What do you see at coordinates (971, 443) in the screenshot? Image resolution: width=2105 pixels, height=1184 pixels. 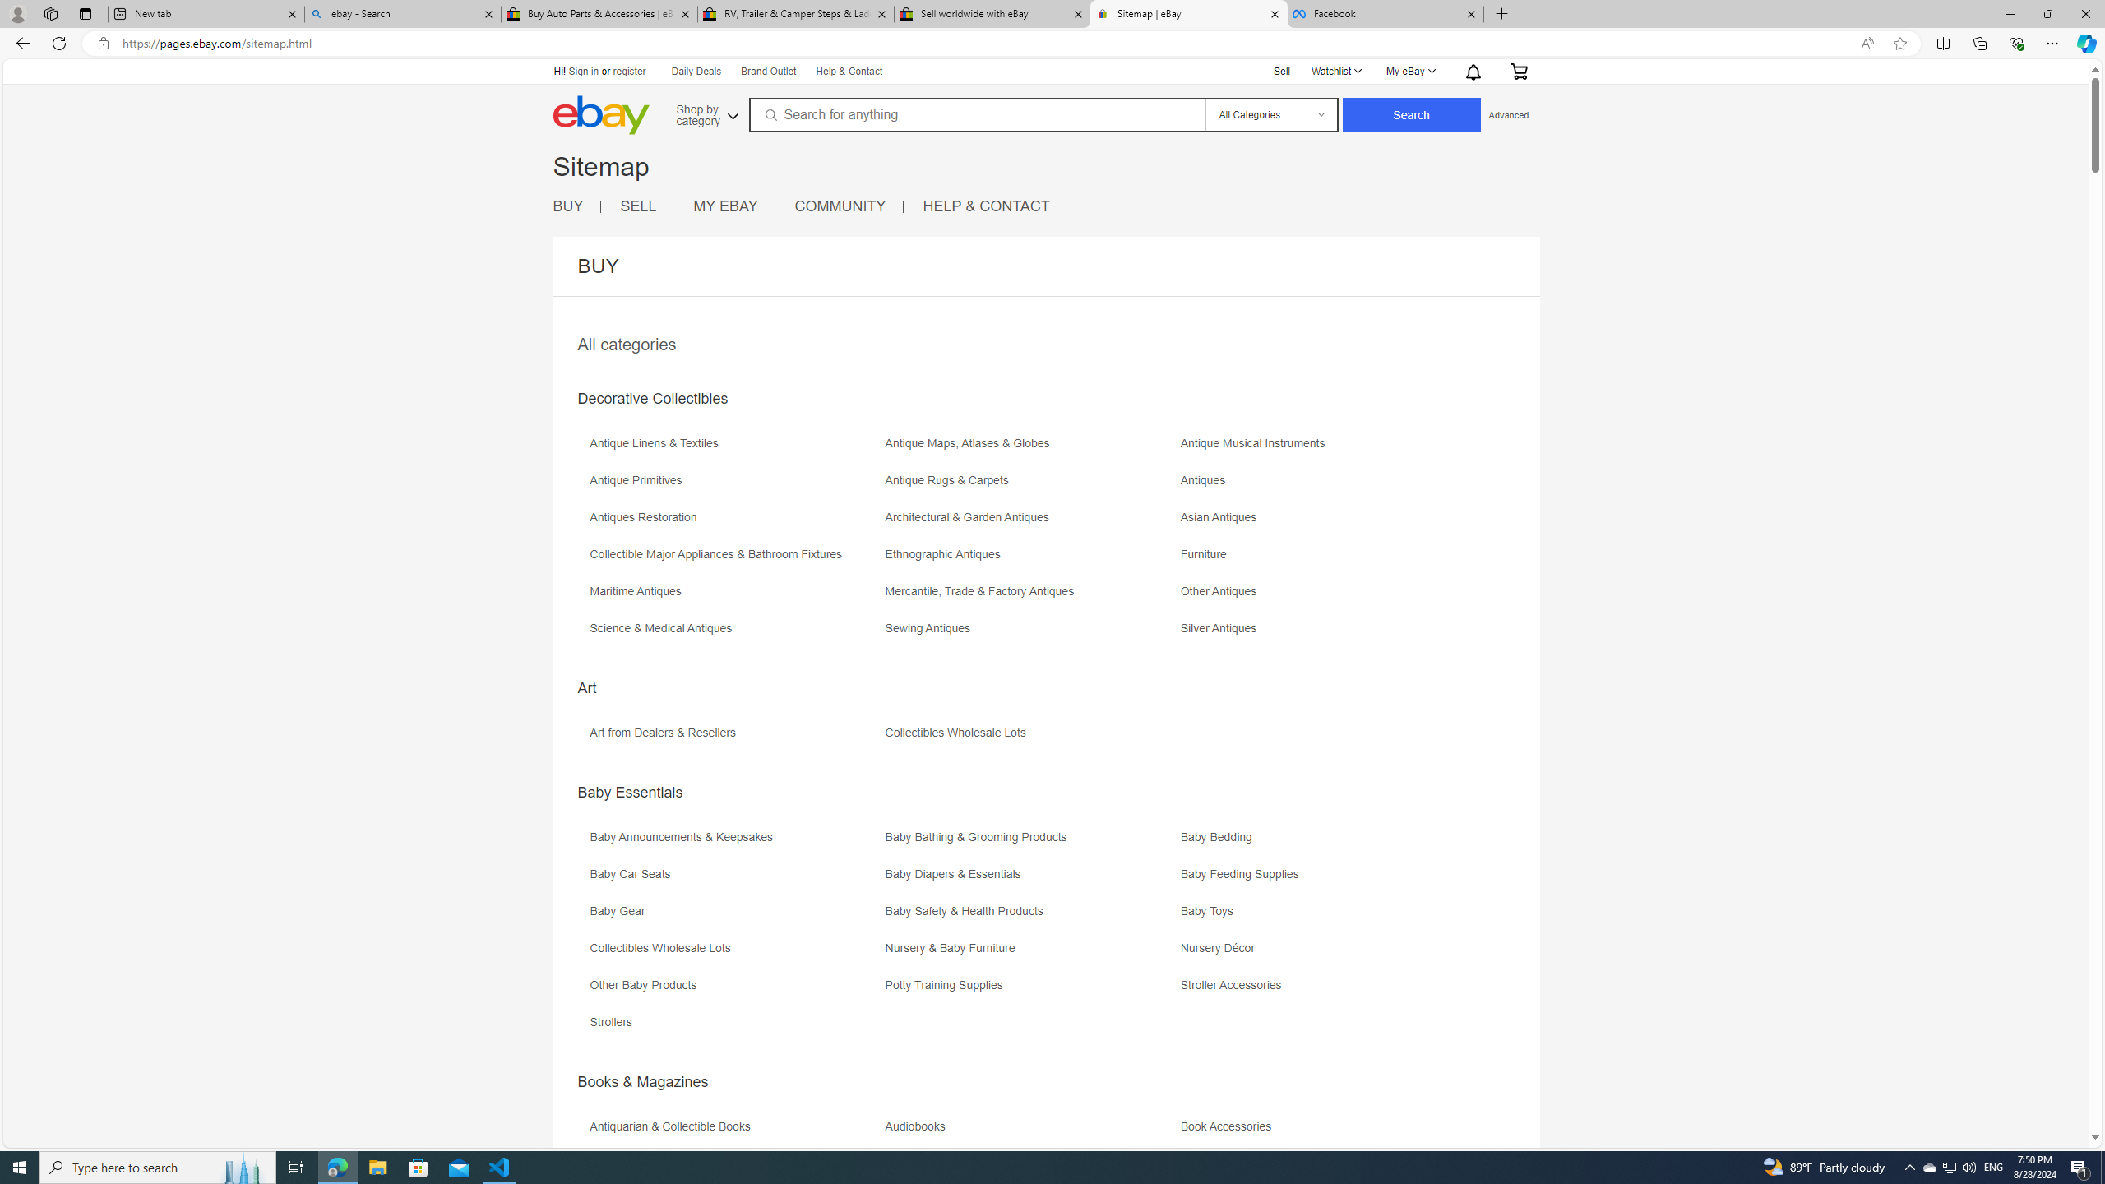 I see `Antique Maps, Atlases & Globes` at bounding box center [971, 443].